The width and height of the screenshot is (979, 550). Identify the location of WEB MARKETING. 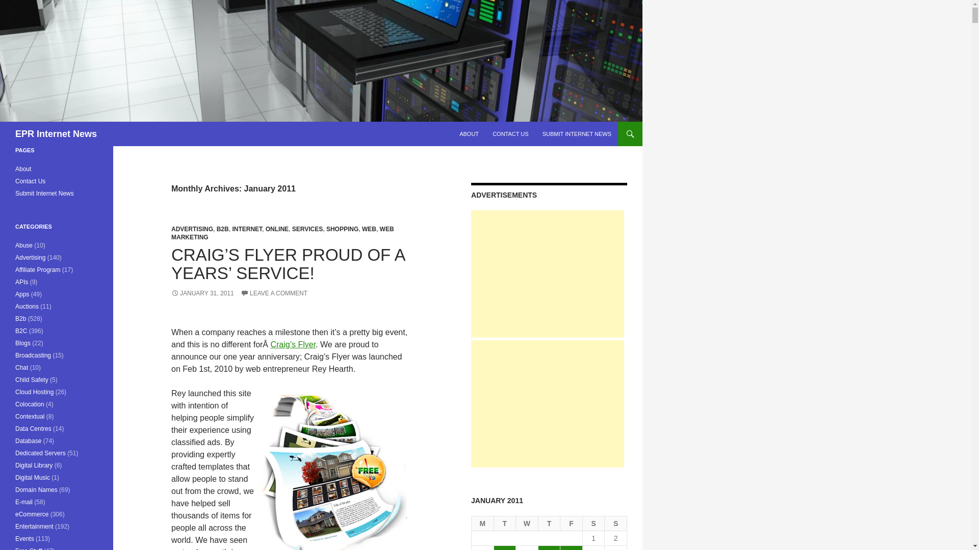
(282, 233).